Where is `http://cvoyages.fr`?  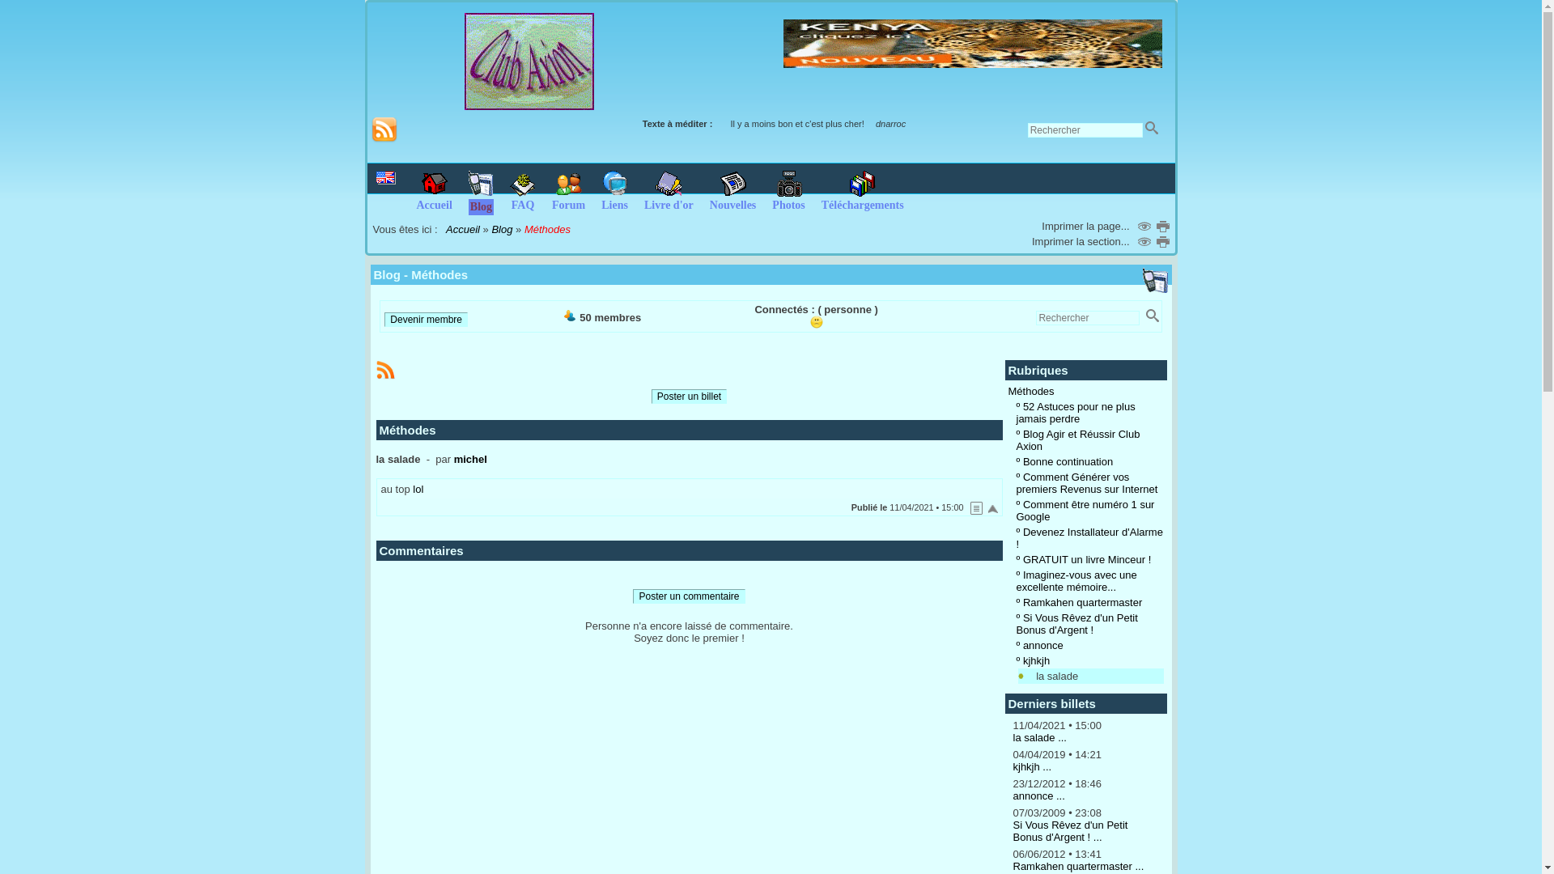 http://cvoyages.fr is located at coordinates (973, 44).